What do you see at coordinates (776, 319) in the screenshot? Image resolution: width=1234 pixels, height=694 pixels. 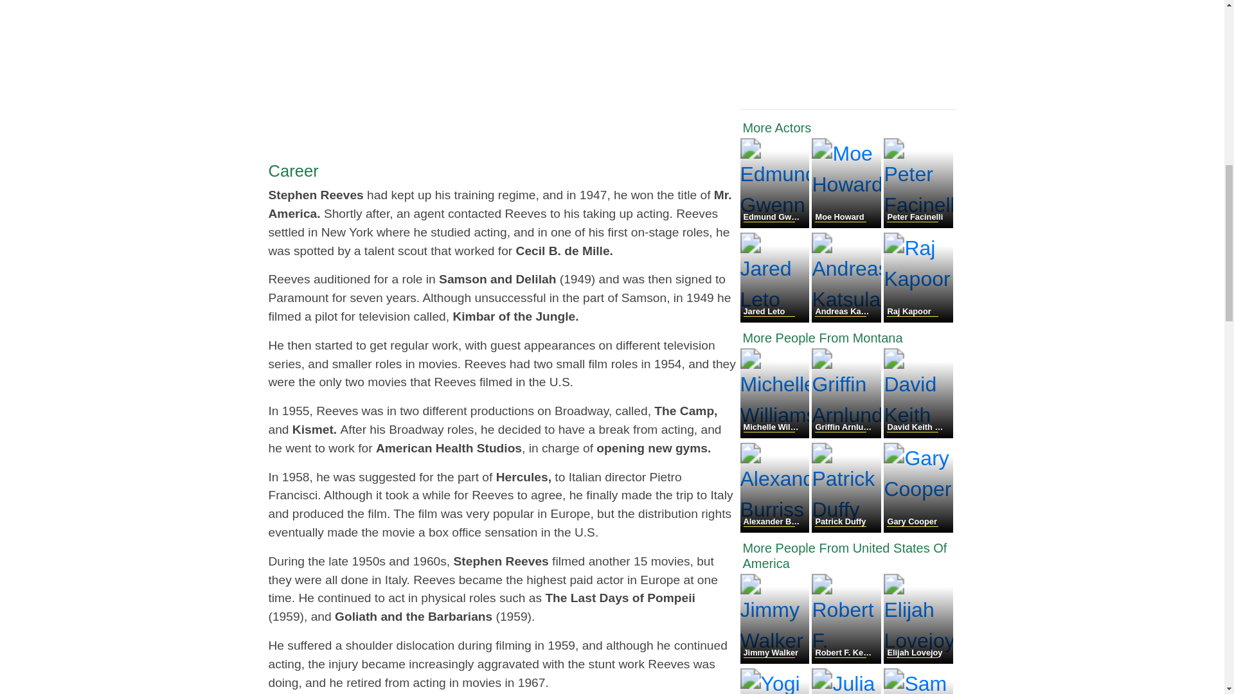 I see `Jared Leto` at bounding box center [776, 319].